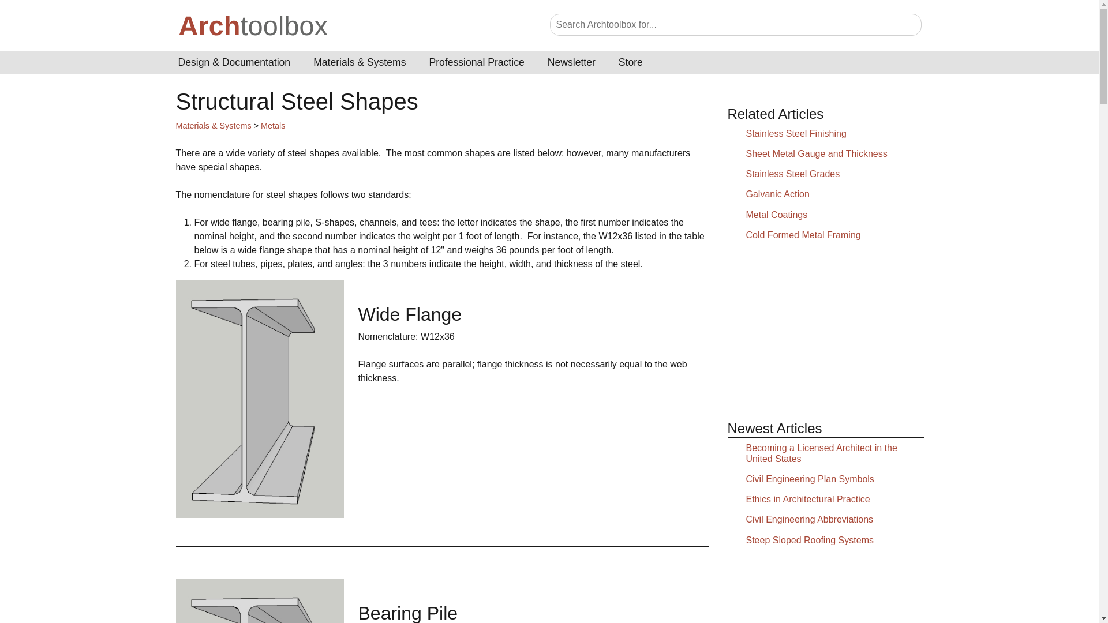 The image size is (1108, 623). What do you see at coordinates (816, 153) in the screenshot?
I see `Sheet Metal Gauge and Thickness` at bounding box center [816, 153].